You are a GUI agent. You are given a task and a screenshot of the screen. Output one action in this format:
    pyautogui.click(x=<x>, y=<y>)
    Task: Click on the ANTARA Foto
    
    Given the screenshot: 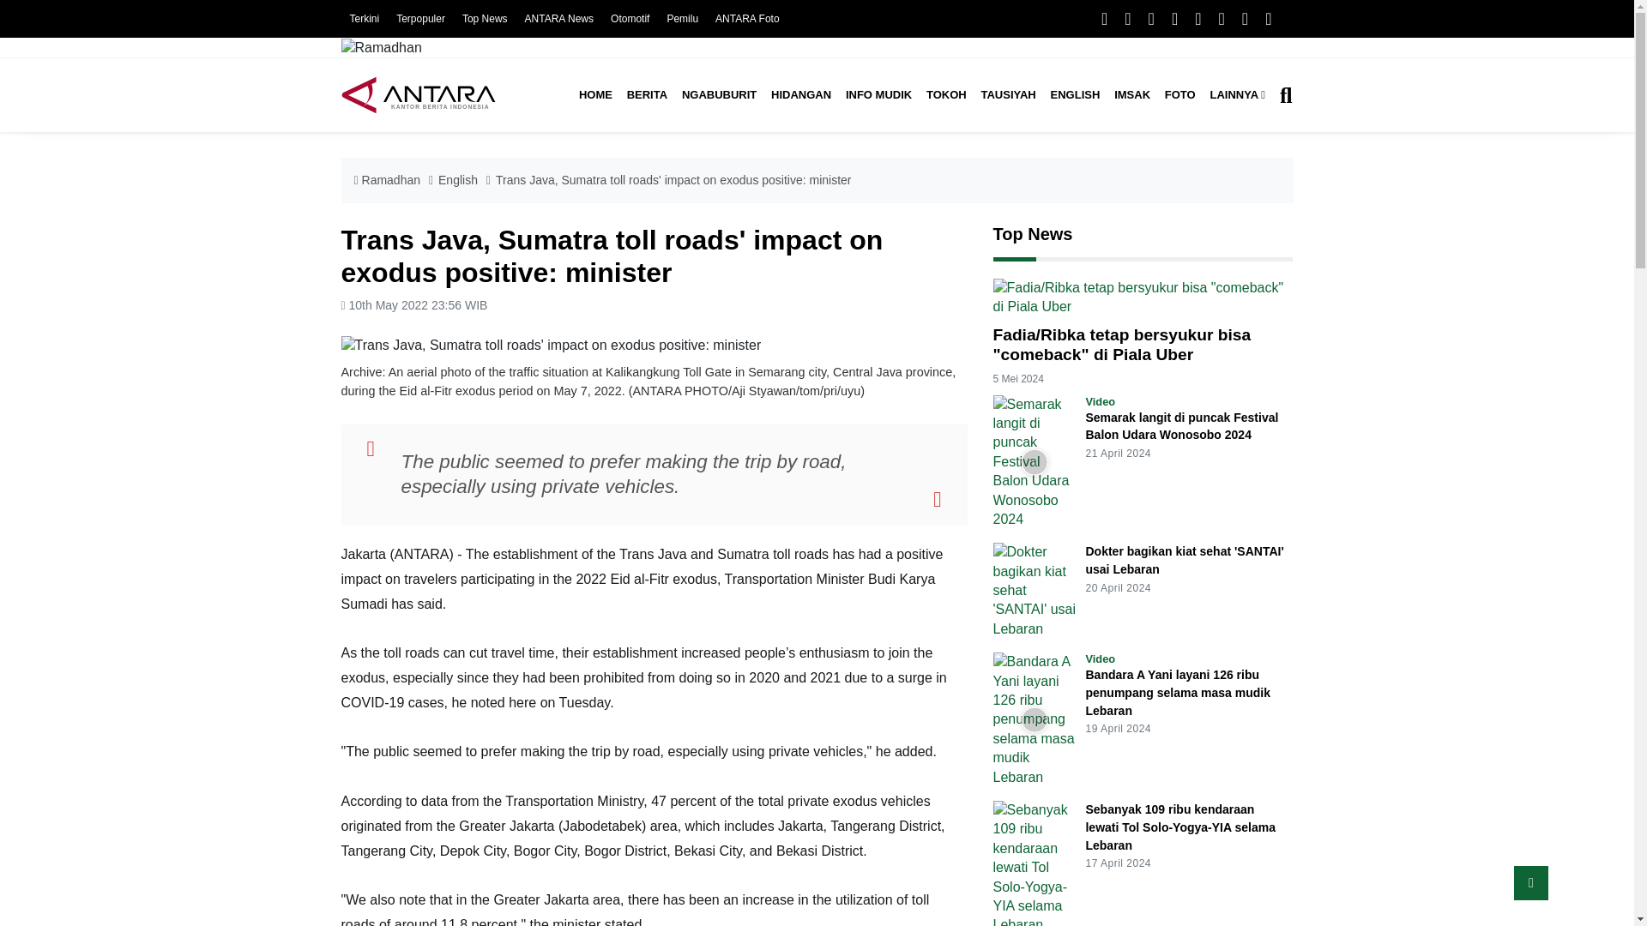 What is the action you would take?
    pyautogui.click(x=746, y=19)
    